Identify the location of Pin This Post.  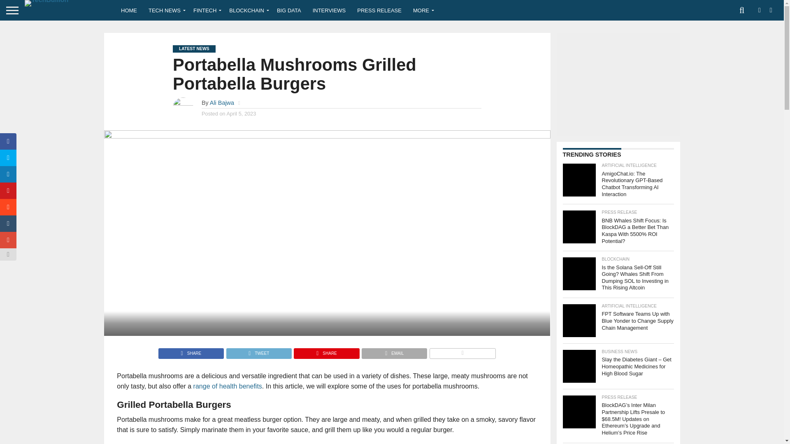
(326, 351).